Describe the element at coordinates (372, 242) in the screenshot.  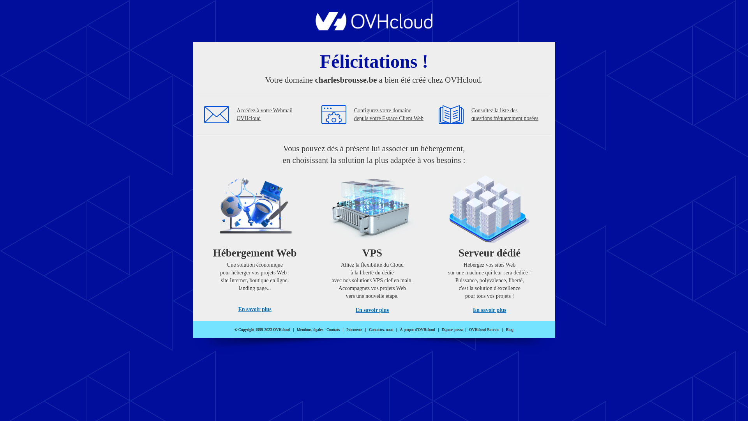
I see `VPS` at that location.